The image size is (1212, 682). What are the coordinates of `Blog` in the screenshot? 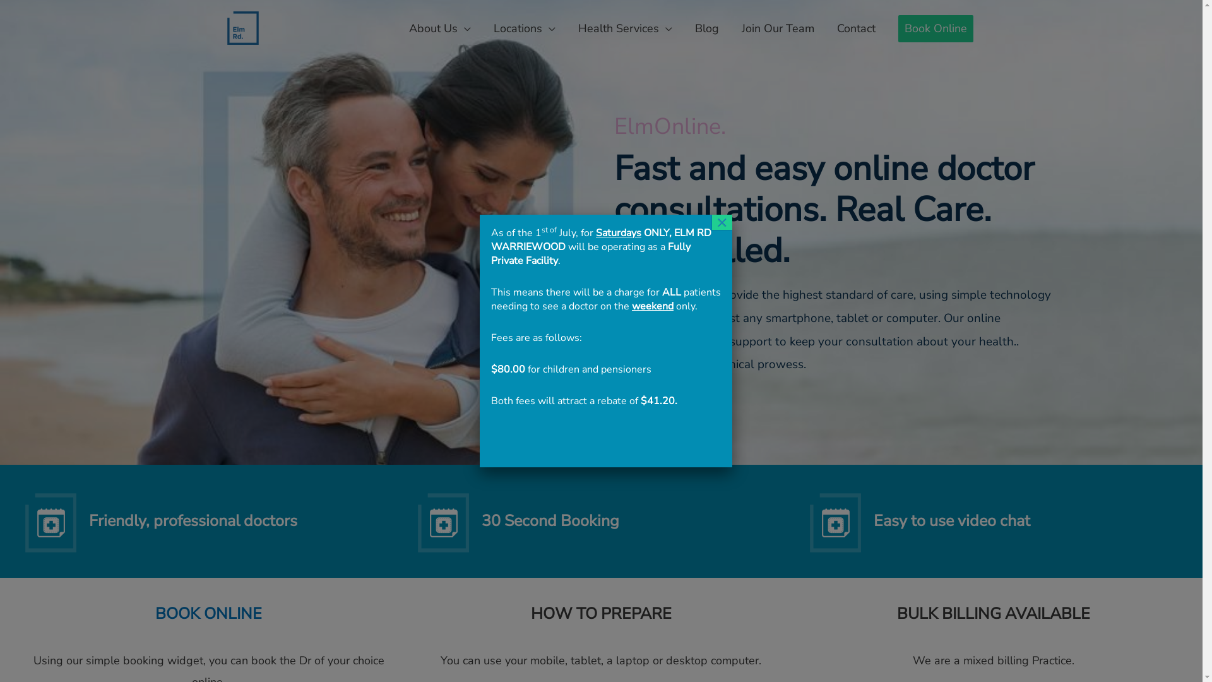 It's located at (707, 28).